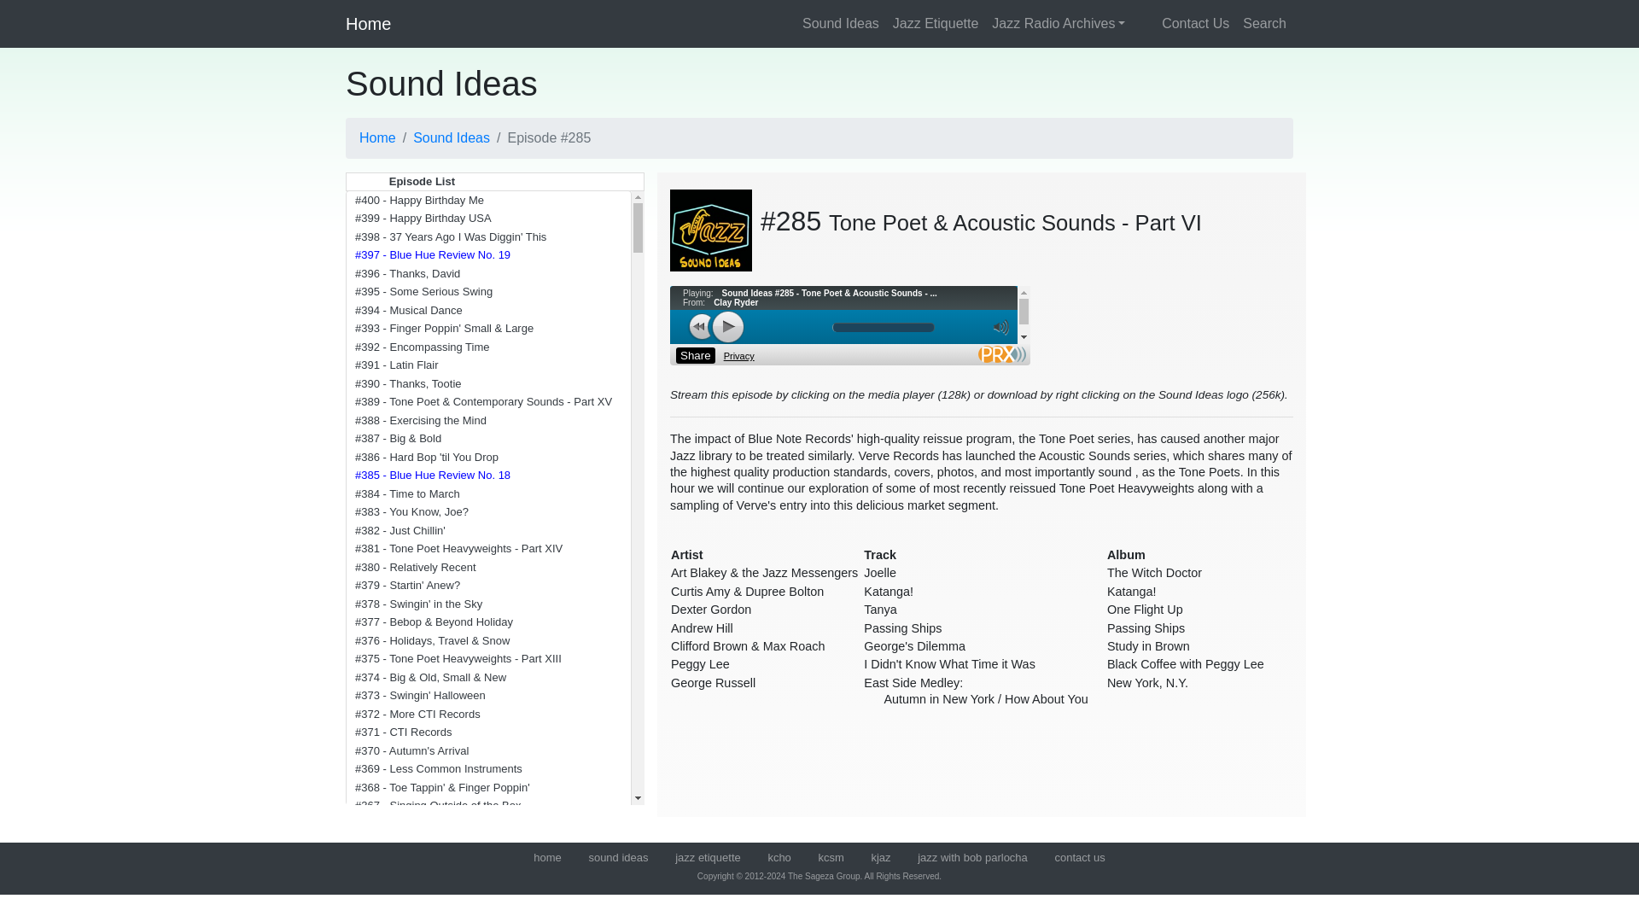 The height and width of the screenshot is (922, 1639). Describe the element at coordinates (451, 138) in the screenshot. I see `Sound Ideas` at that location.